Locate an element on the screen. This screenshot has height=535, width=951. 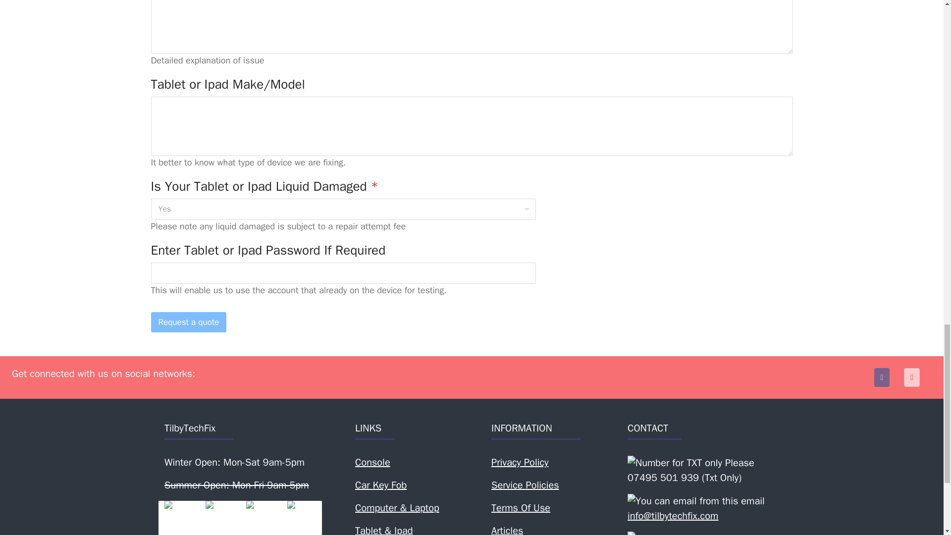
Book a key fob repair is located at coordinates (380, 485).